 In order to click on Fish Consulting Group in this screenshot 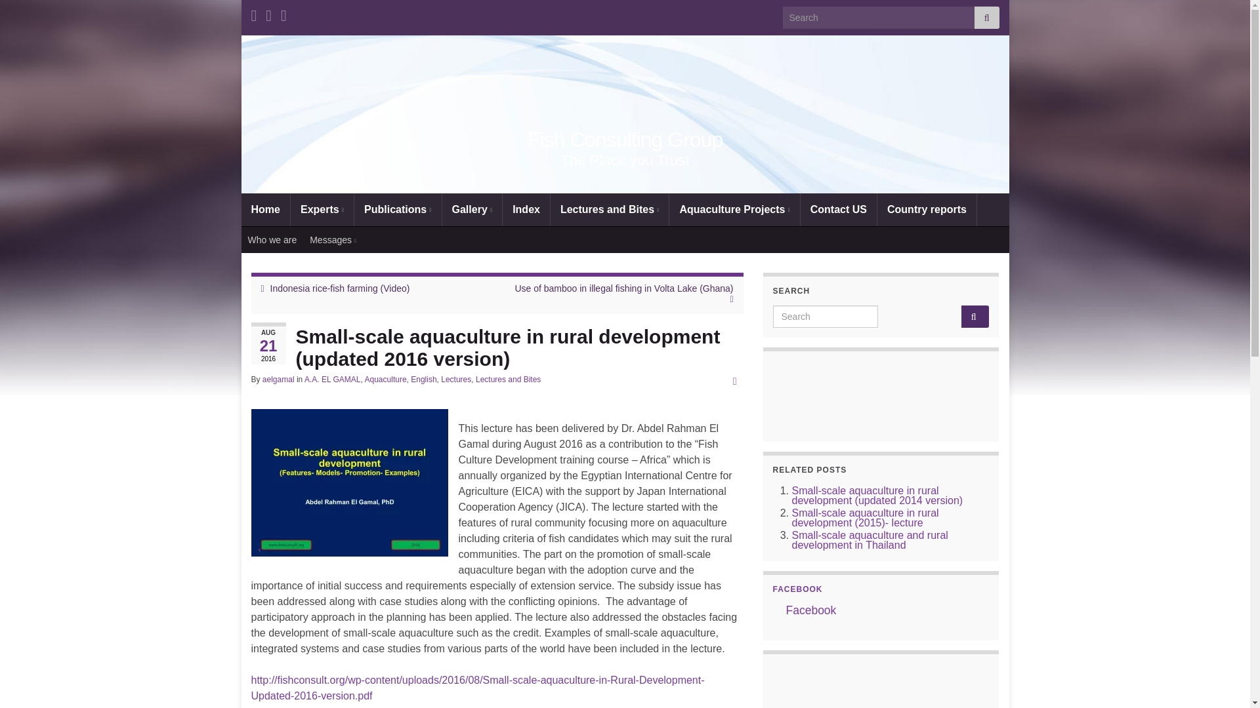, I will do `click(625, 140)`.